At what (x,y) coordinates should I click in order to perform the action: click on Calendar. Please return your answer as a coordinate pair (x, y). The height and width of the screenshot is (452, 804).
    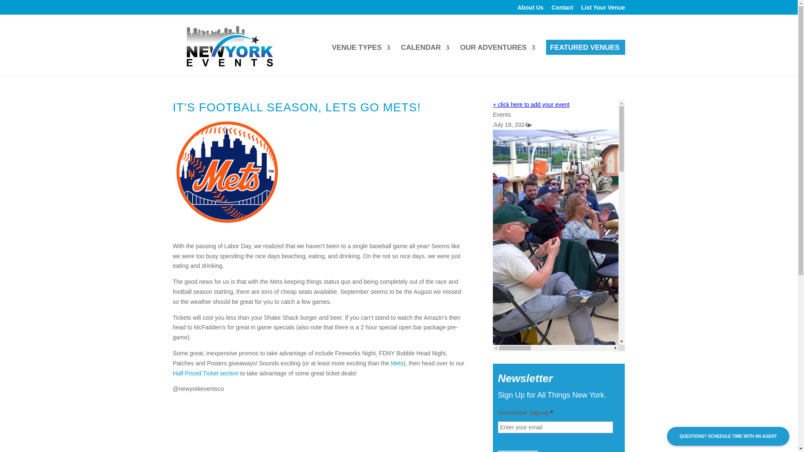
    Looking at the image, I should click on (425, 60).